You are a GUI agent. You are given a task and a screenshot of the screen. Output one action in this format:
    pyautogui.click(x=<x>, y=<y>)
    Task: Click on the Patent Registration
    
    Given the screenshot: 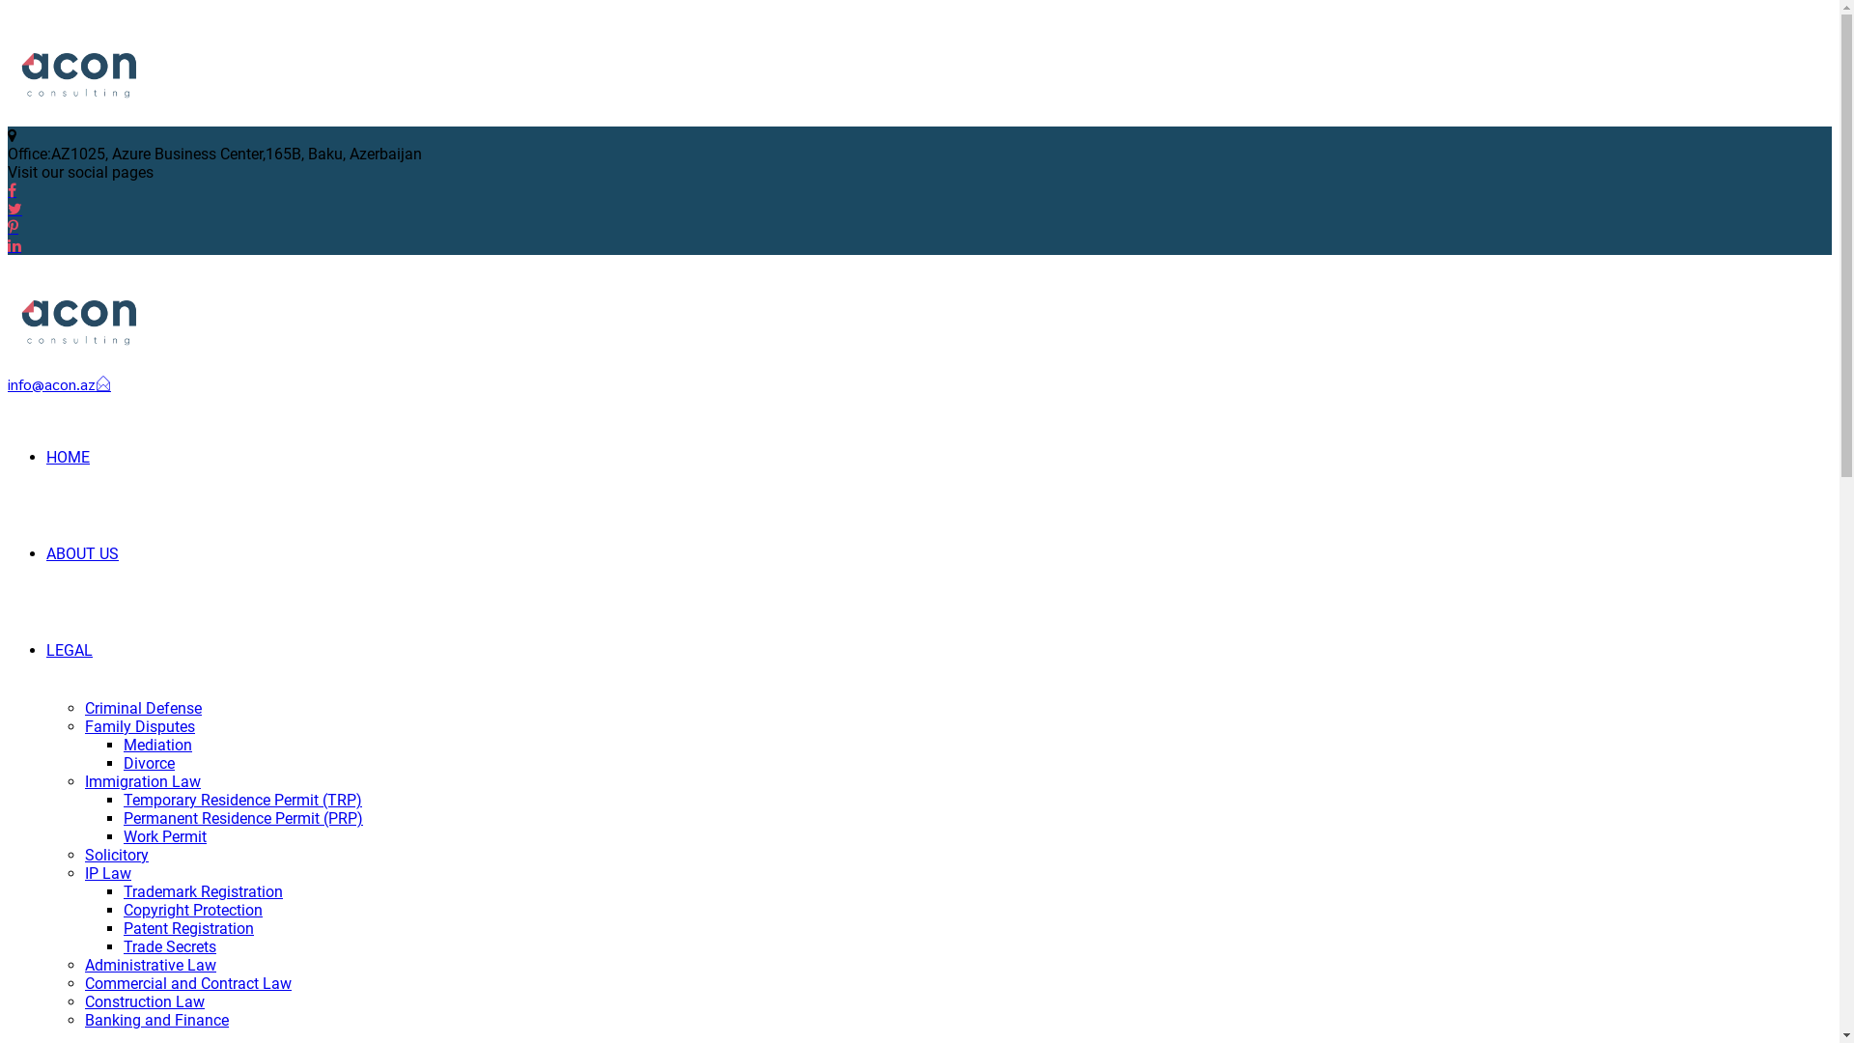 What is the action you would take?
    pyautogui.click(x=189, y=929)
    